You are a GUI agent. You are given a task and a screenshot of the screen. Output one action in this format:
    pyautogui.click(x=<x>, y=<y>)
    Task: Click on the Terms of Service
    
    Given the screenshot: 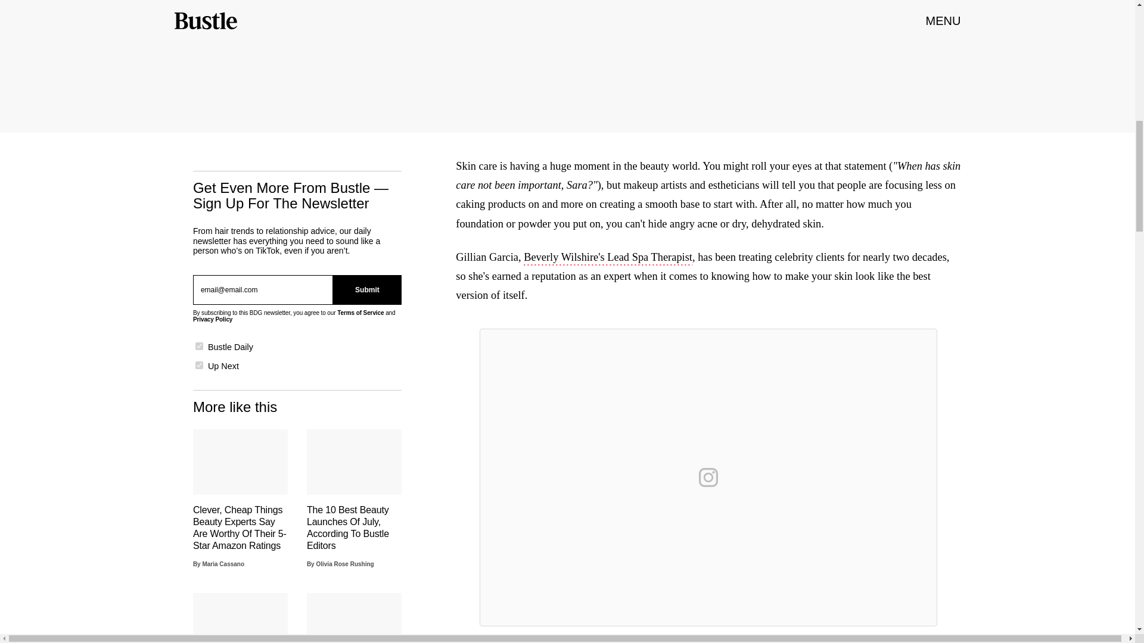 What is the action you would take?
    pyautogui.click(x=360, y=313)
    